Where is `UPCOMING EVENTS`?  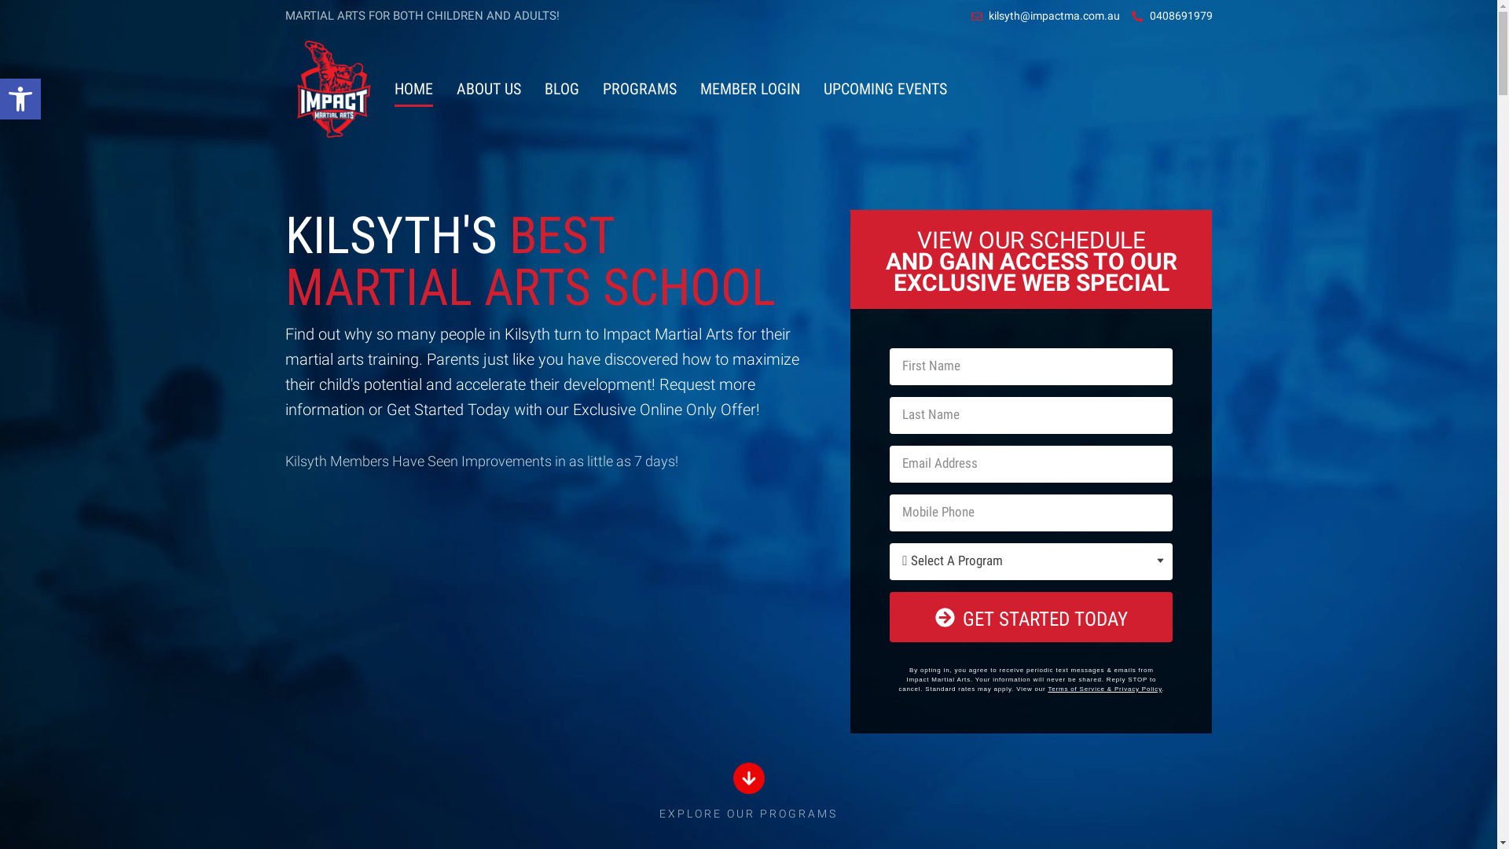 UPCOMING EVENTS is located at coordinates (885, 89).